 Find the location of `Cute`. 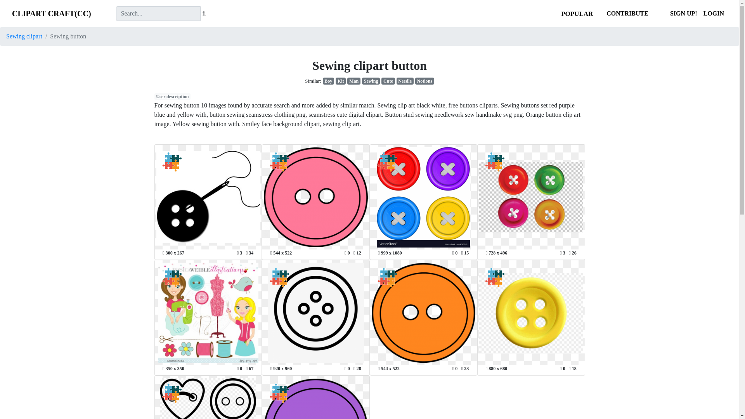

Cute is located at coordinates (388, 81).